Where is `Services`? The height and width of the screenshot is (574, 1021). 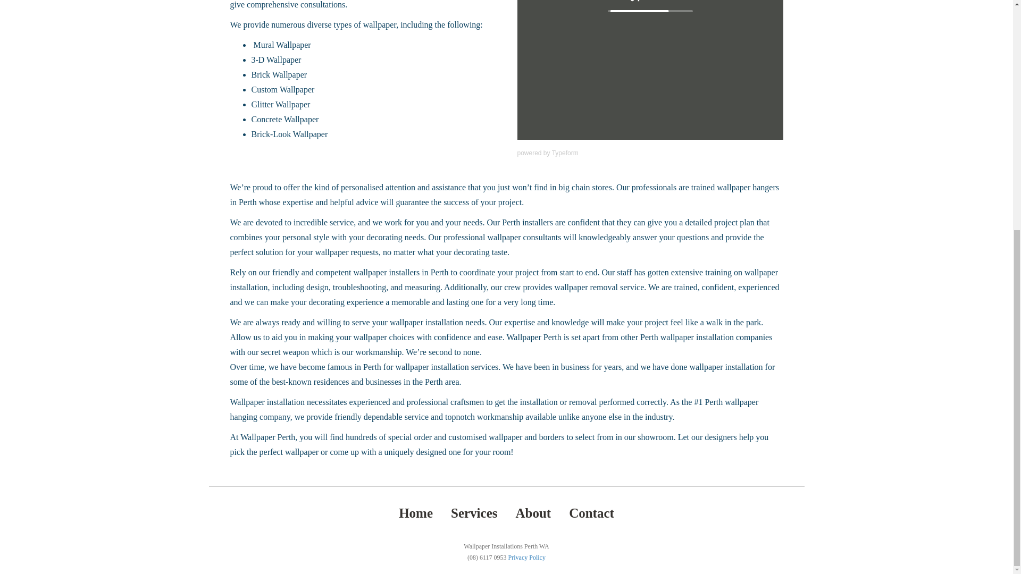 Services is located at coordinates (474, 512).